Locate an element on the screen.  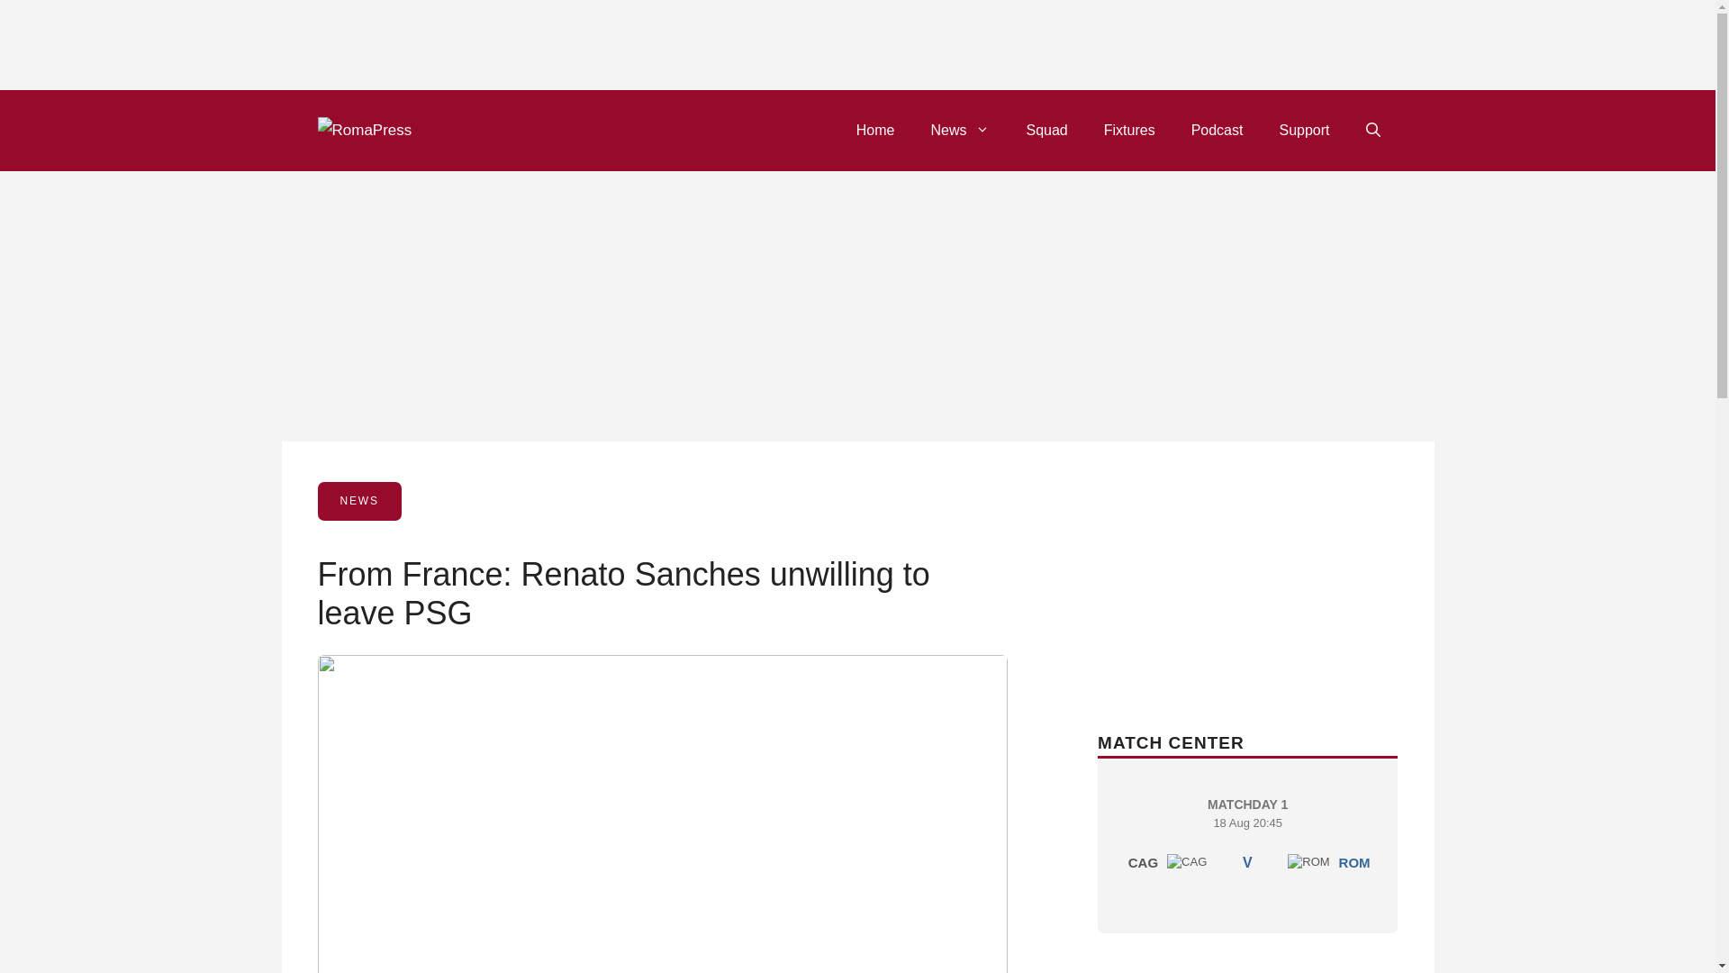
ROM is located at coordinates (1354, 862).